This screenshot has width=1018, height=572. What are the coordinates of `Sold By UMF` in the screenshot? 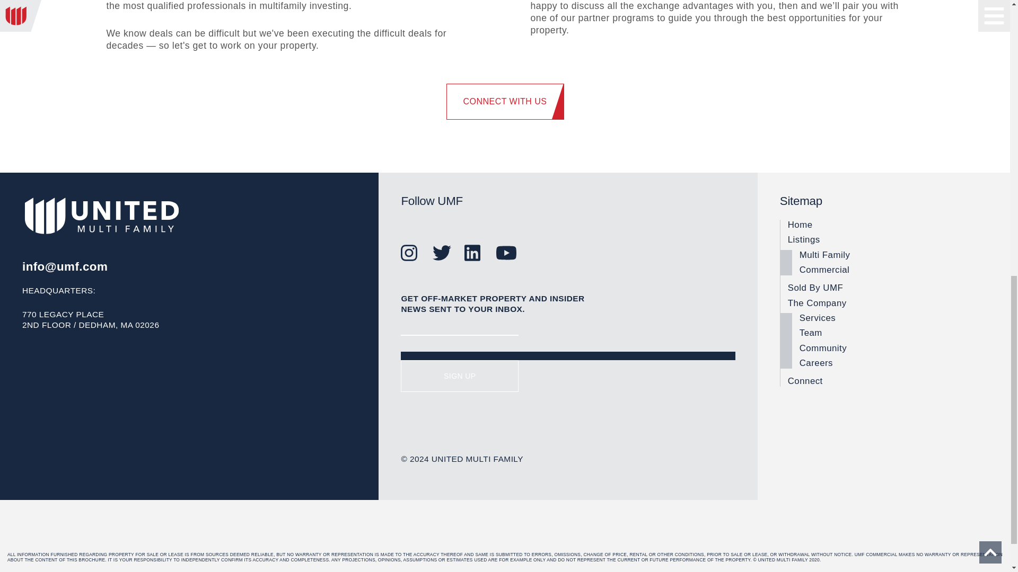 It's located at (888, 288).